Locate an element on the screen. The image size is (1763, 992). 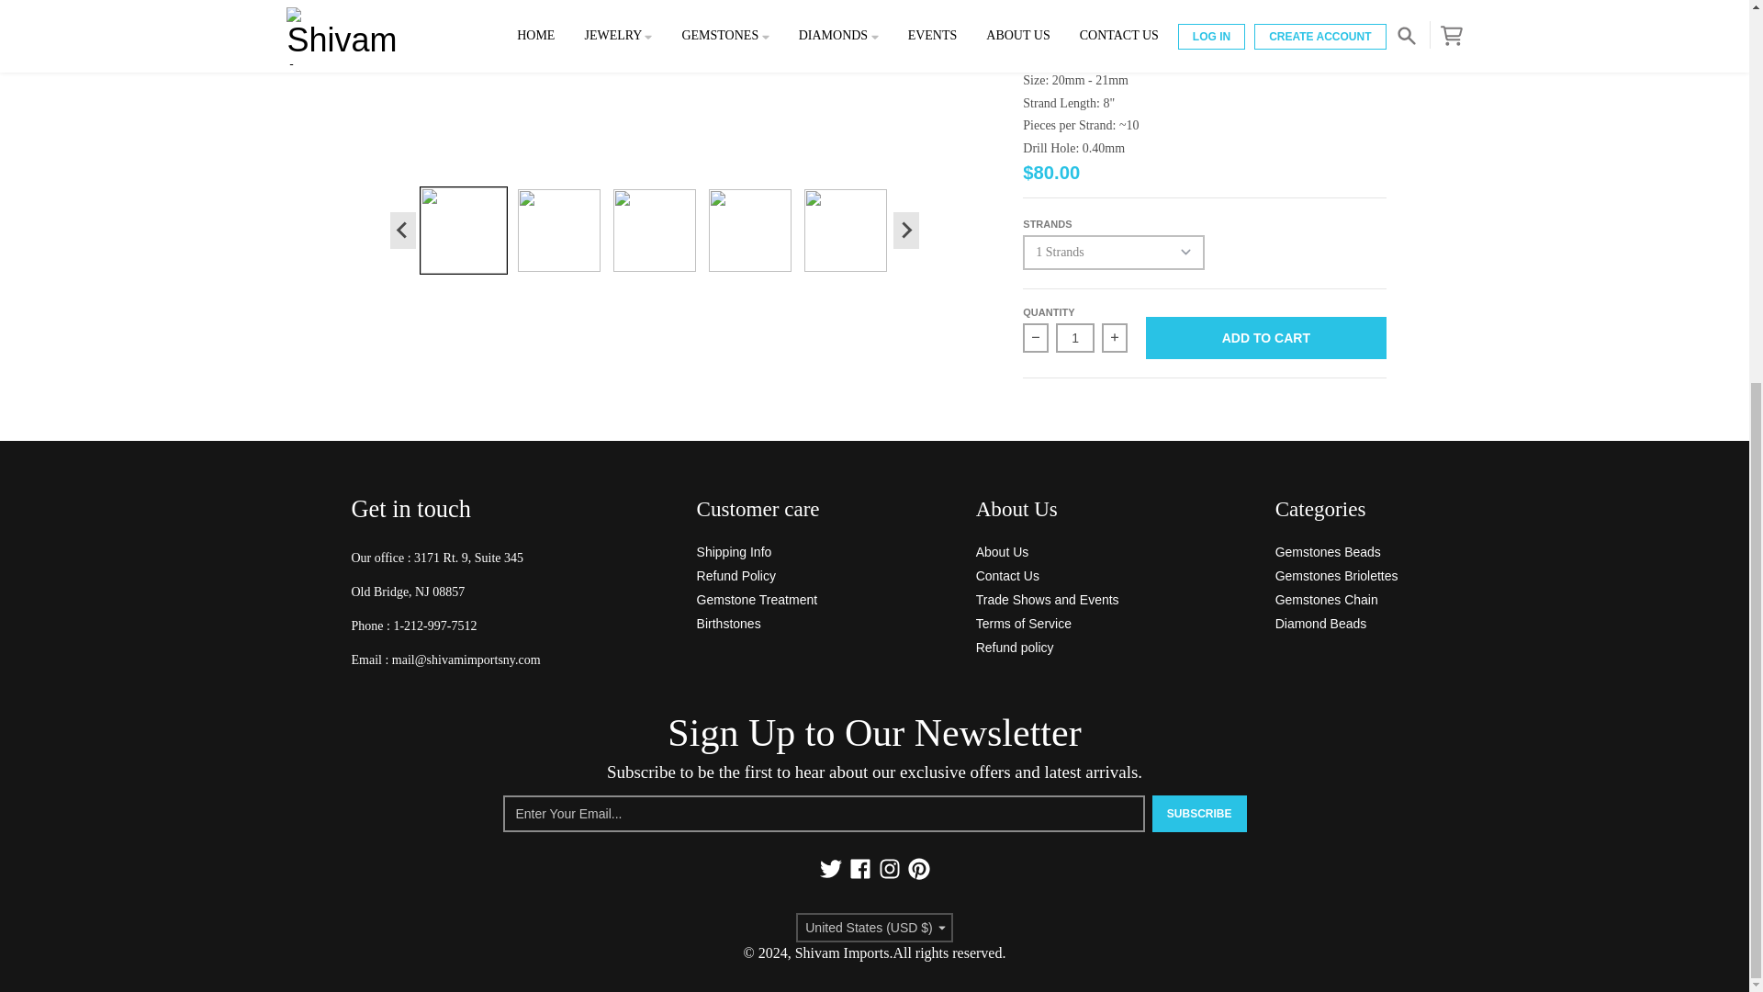
Twitter - Shivam Imports is located at coordinates (830, 869).